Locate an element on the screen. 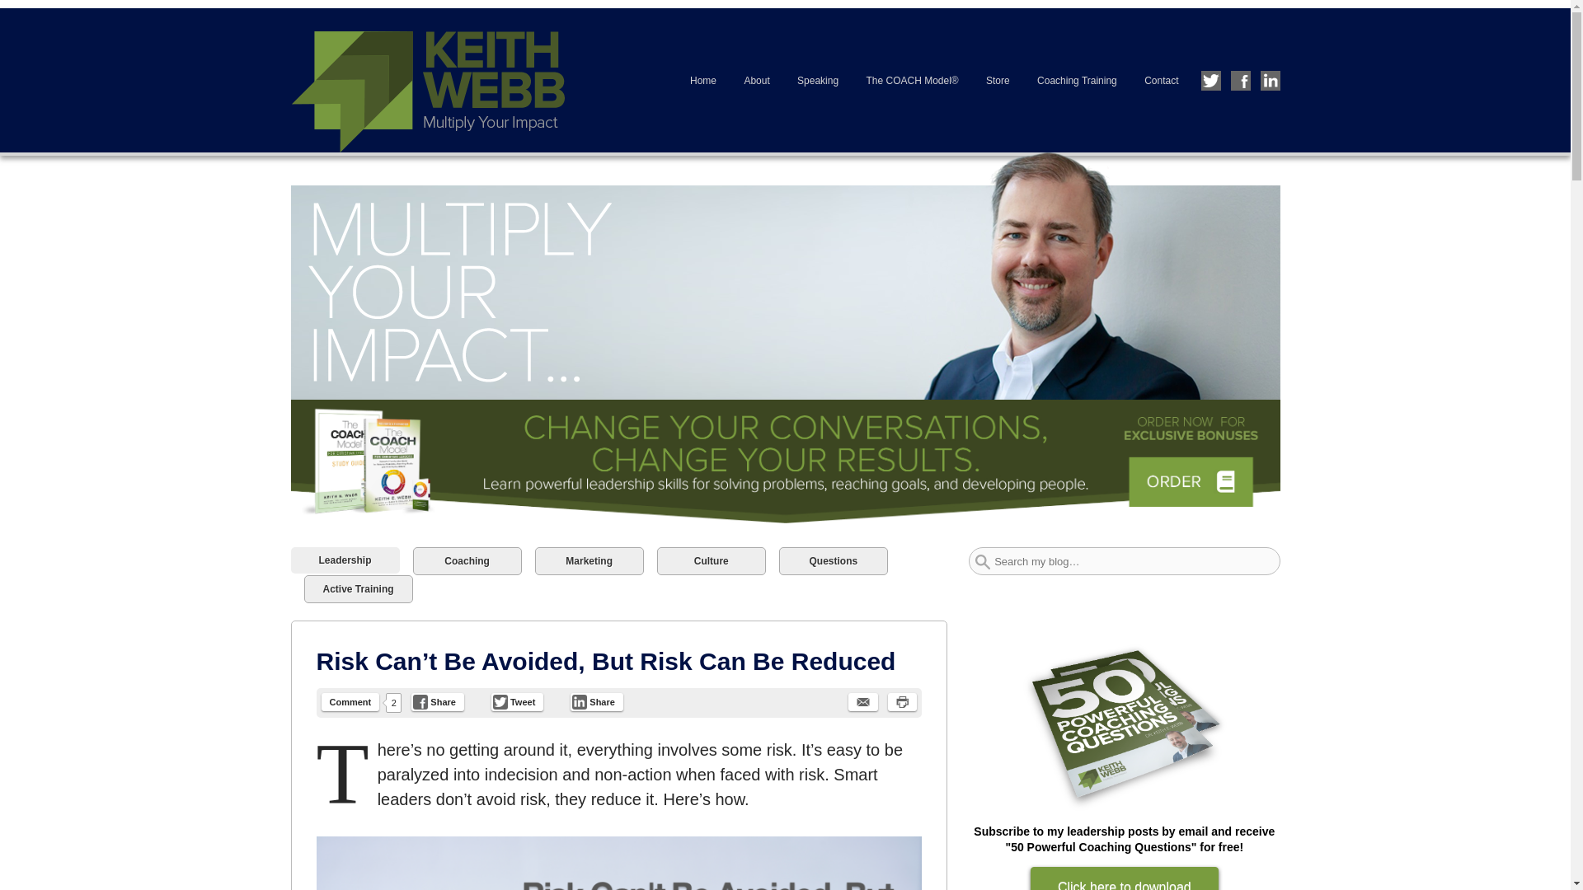 The height and width of the screenshot is (890, 1583). Tweet this Post is located at coordinates (516, 702).